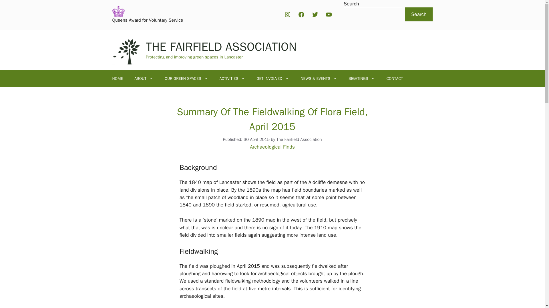 This screenshot has height=308, width=549. Describe the element at coordinates (315, 14) in the screenshot. I see `Twitter` at that location.